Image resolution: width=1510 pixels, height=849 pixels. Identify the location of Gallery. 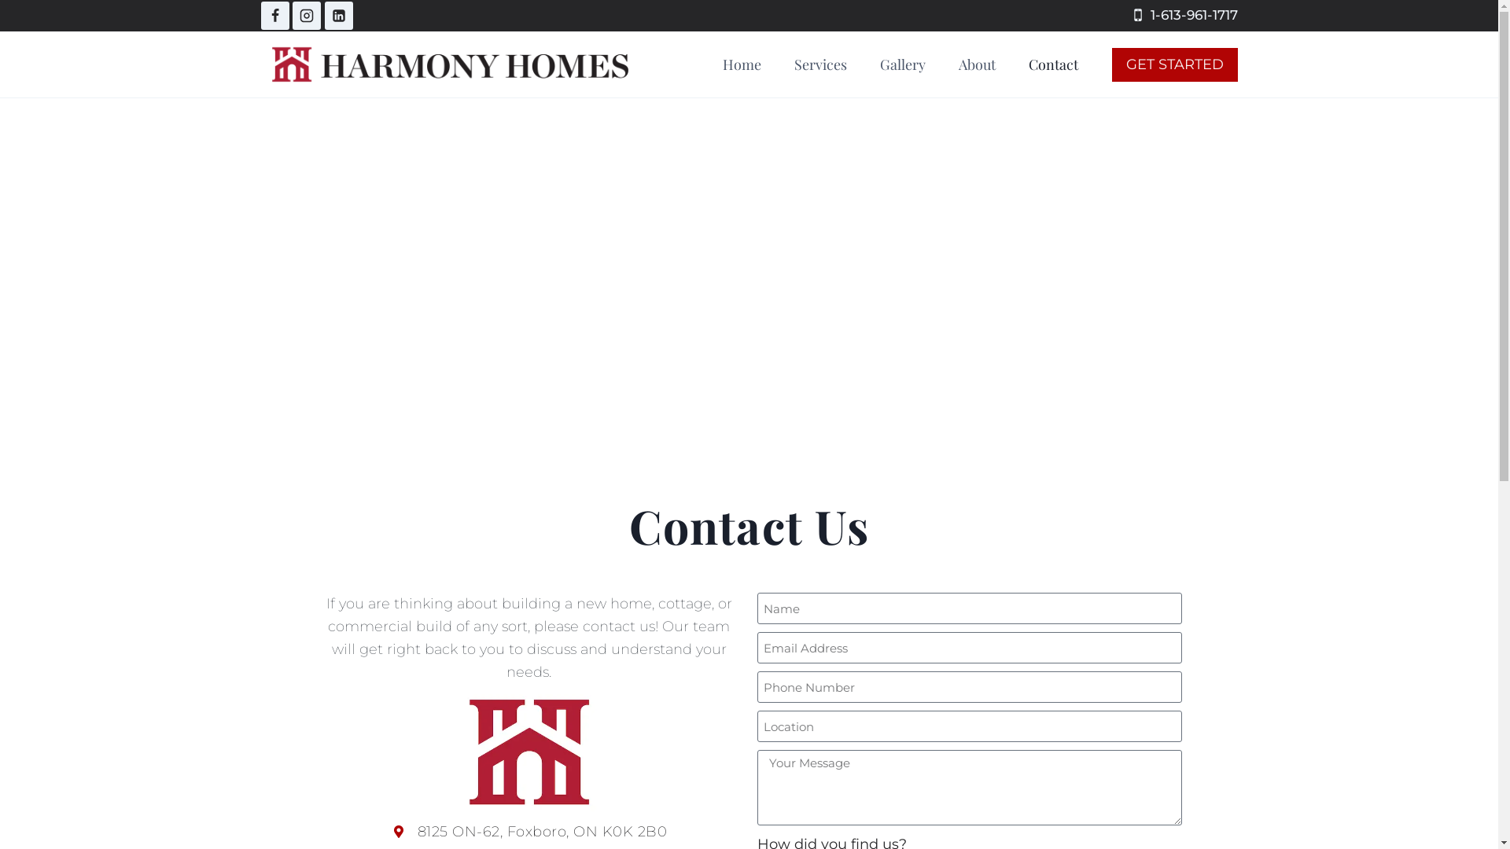
(903, 64).